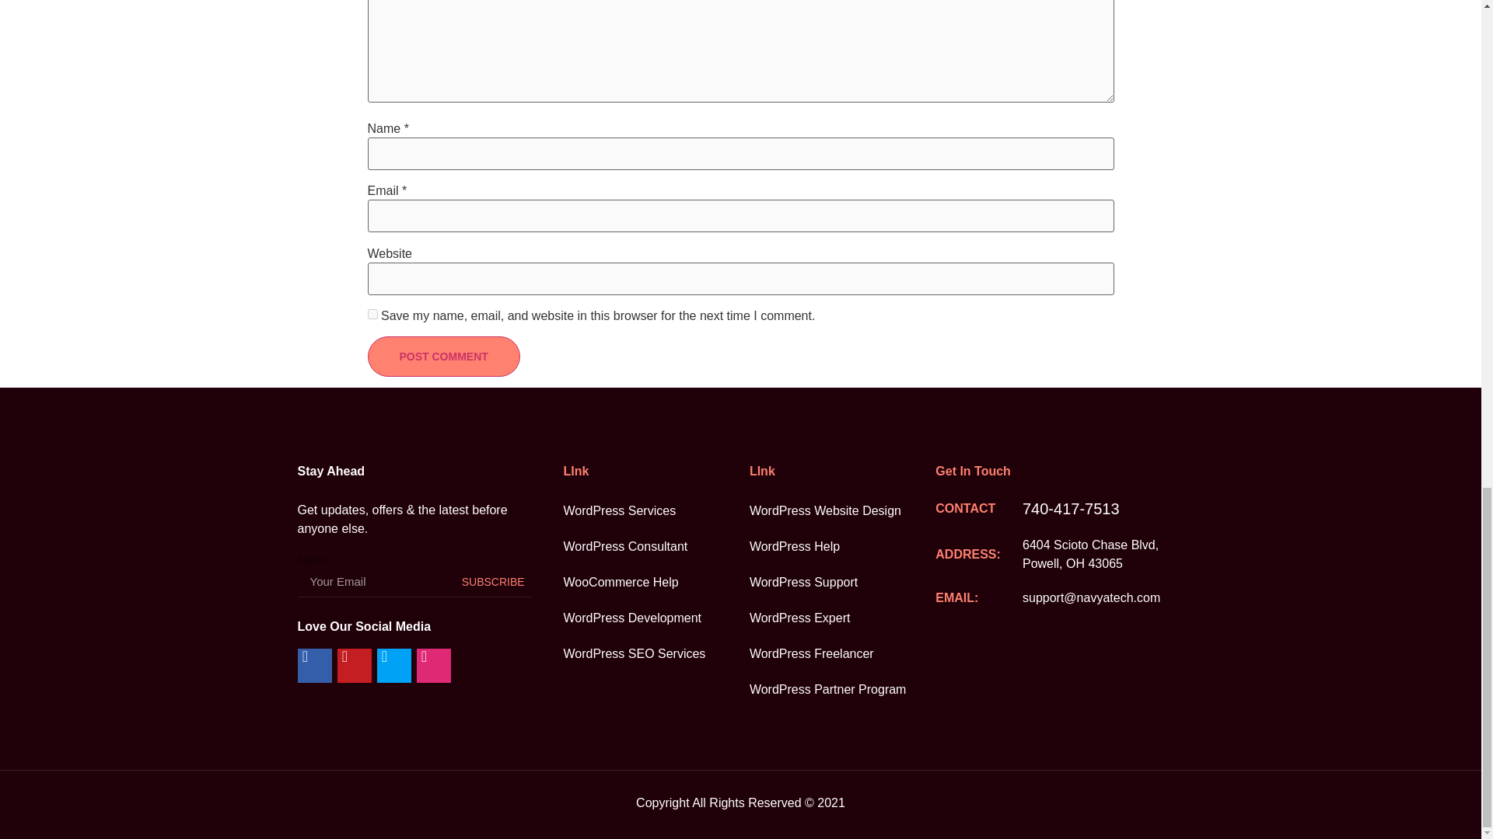 This screenshot has width=1493, height=839. Describe the element at coordinates (656, 547) in the screenshot. I see `WordPress Consultant` at that location.